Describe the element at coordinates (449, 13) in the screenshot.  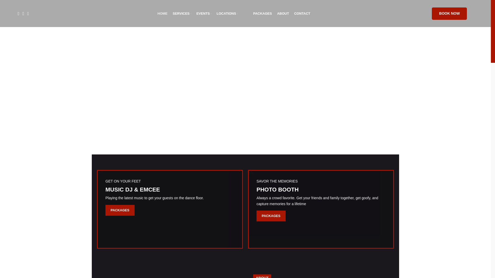
I see `BOOK NOW` at that location.